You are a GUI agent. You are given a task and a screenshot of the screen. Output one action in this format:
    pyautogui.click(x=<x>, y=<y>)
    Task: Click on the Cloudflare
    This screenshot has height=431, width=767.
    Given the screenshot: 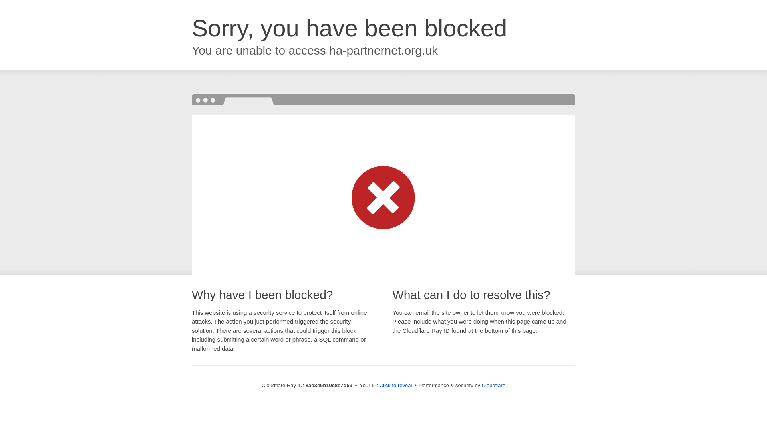 What is the action you would take?
    pyautogui.click(x=493, y=385)
    